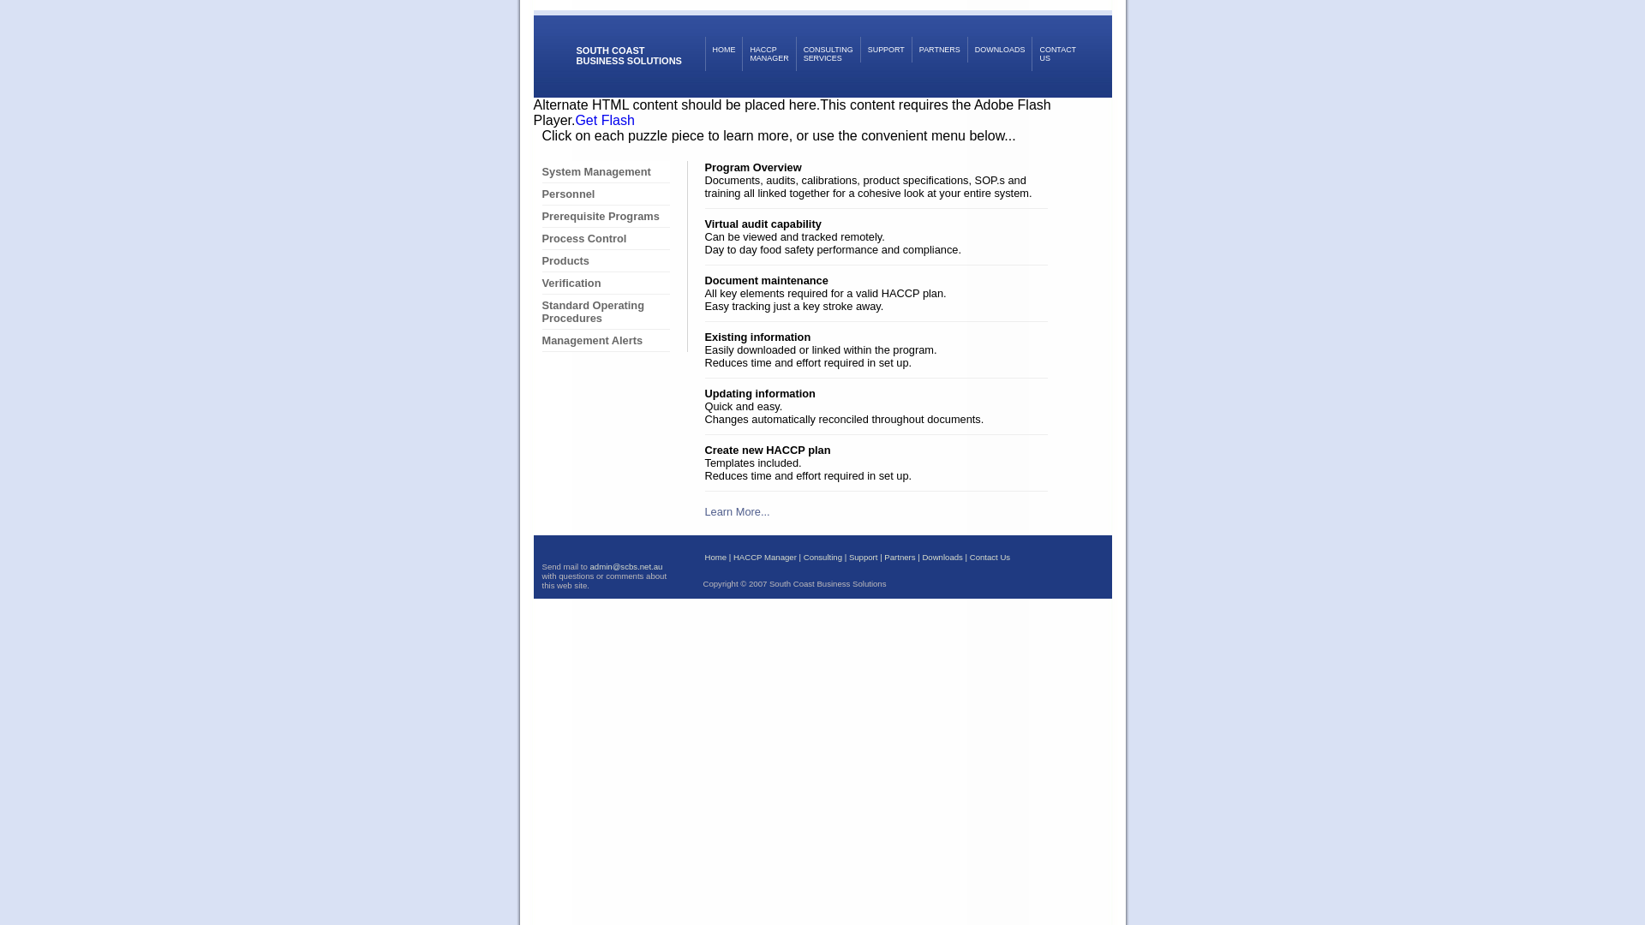 The height and width of the screenshot is (925, 1645). Describe the element at coordinates (990, 557) in the screenshot. I see `Contact Us` at that location.